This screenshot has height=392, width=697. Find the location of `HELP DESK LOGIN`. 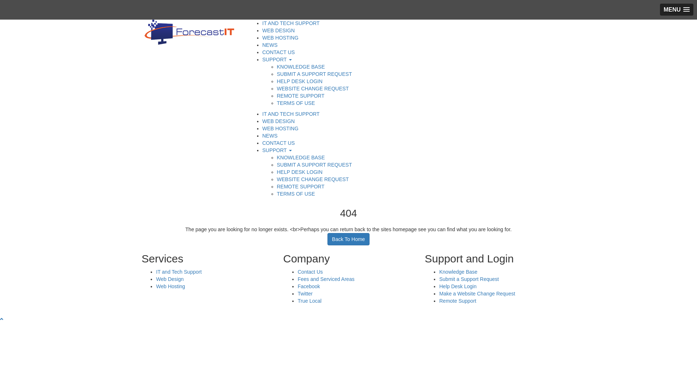

HELP DESK LOGIN is located at coordinates (299, 81).